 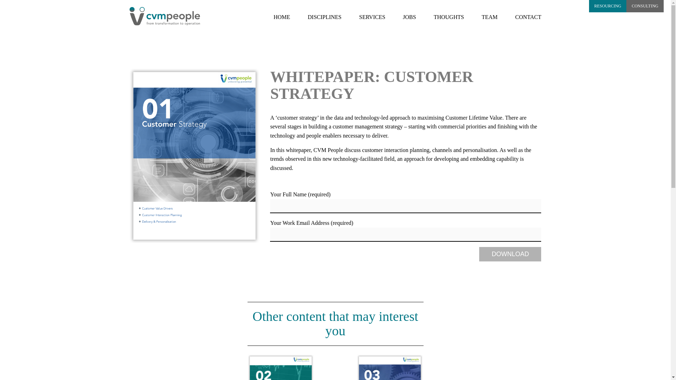 What do you see at coordinates (372, 17) in the screenshot?
I see `SERVICES` at bounding box center [372, 17].